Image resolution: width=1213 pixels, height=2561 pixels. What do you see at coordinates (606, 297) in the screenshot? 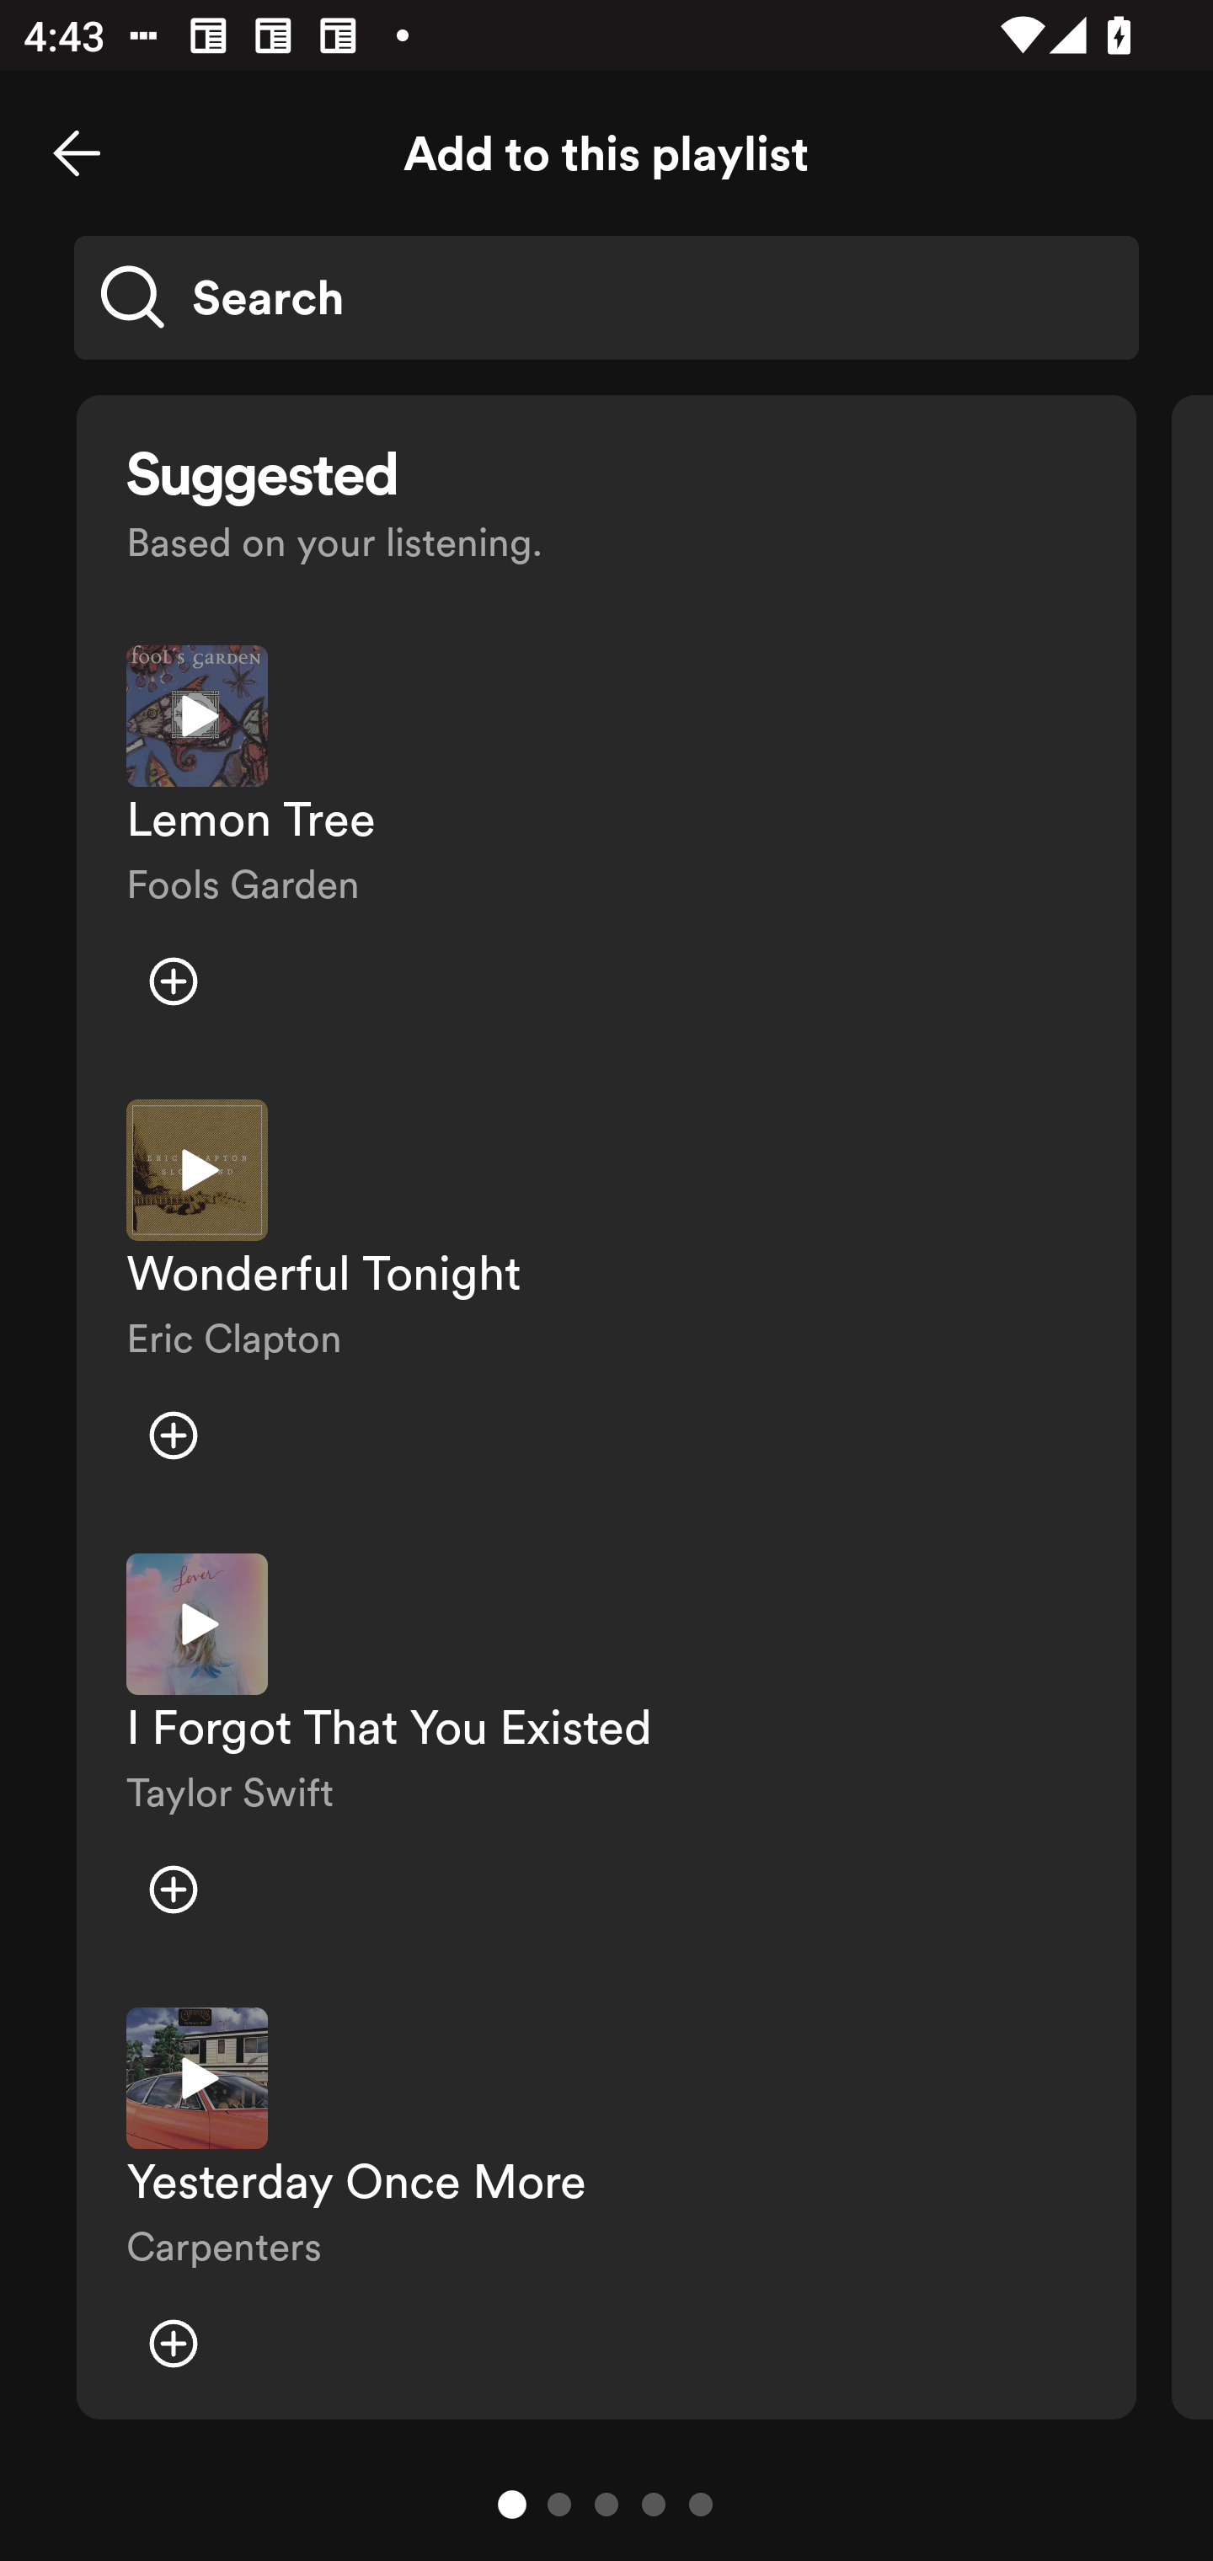
I see `Search` at bounding box center [606, 297].